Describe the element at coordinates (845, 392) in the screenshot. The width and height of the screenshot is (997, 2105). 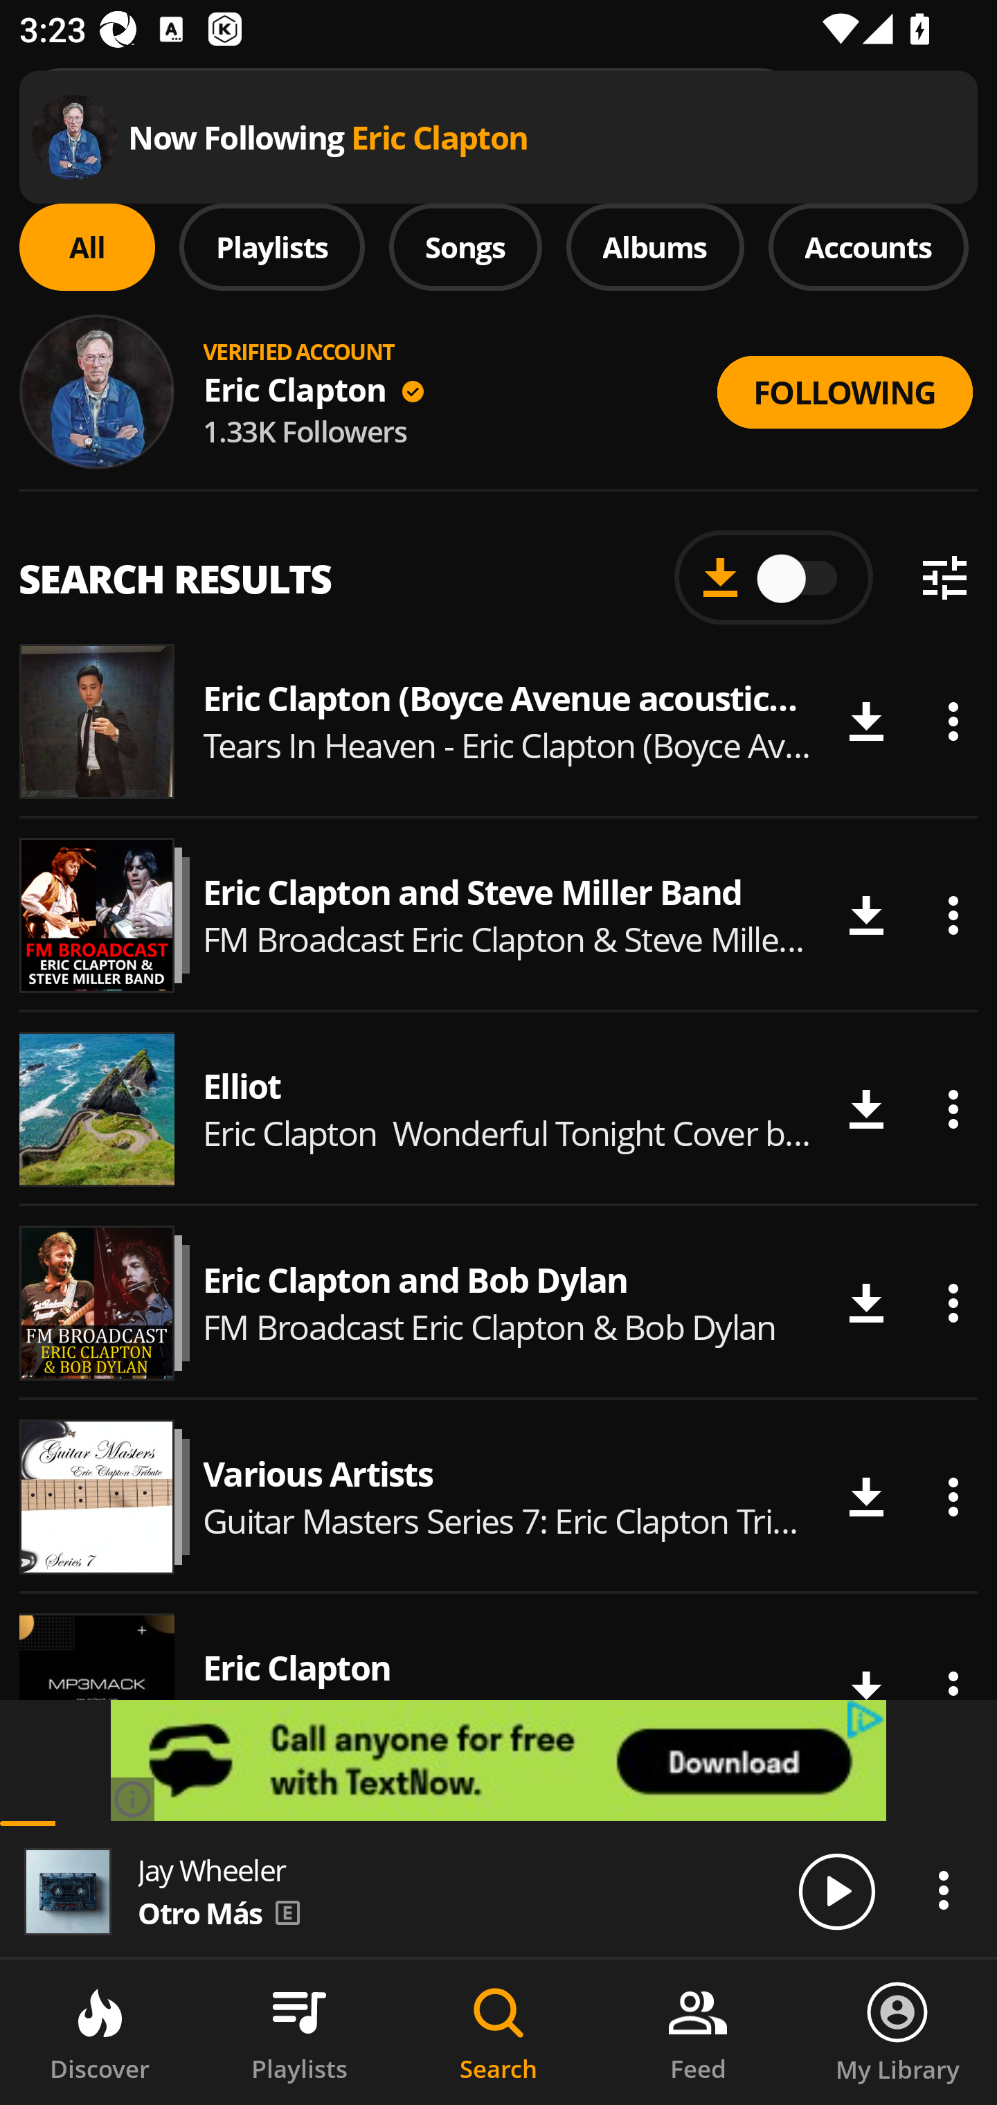
I see `FOLLOWING Follow/Unfollow` at that location.